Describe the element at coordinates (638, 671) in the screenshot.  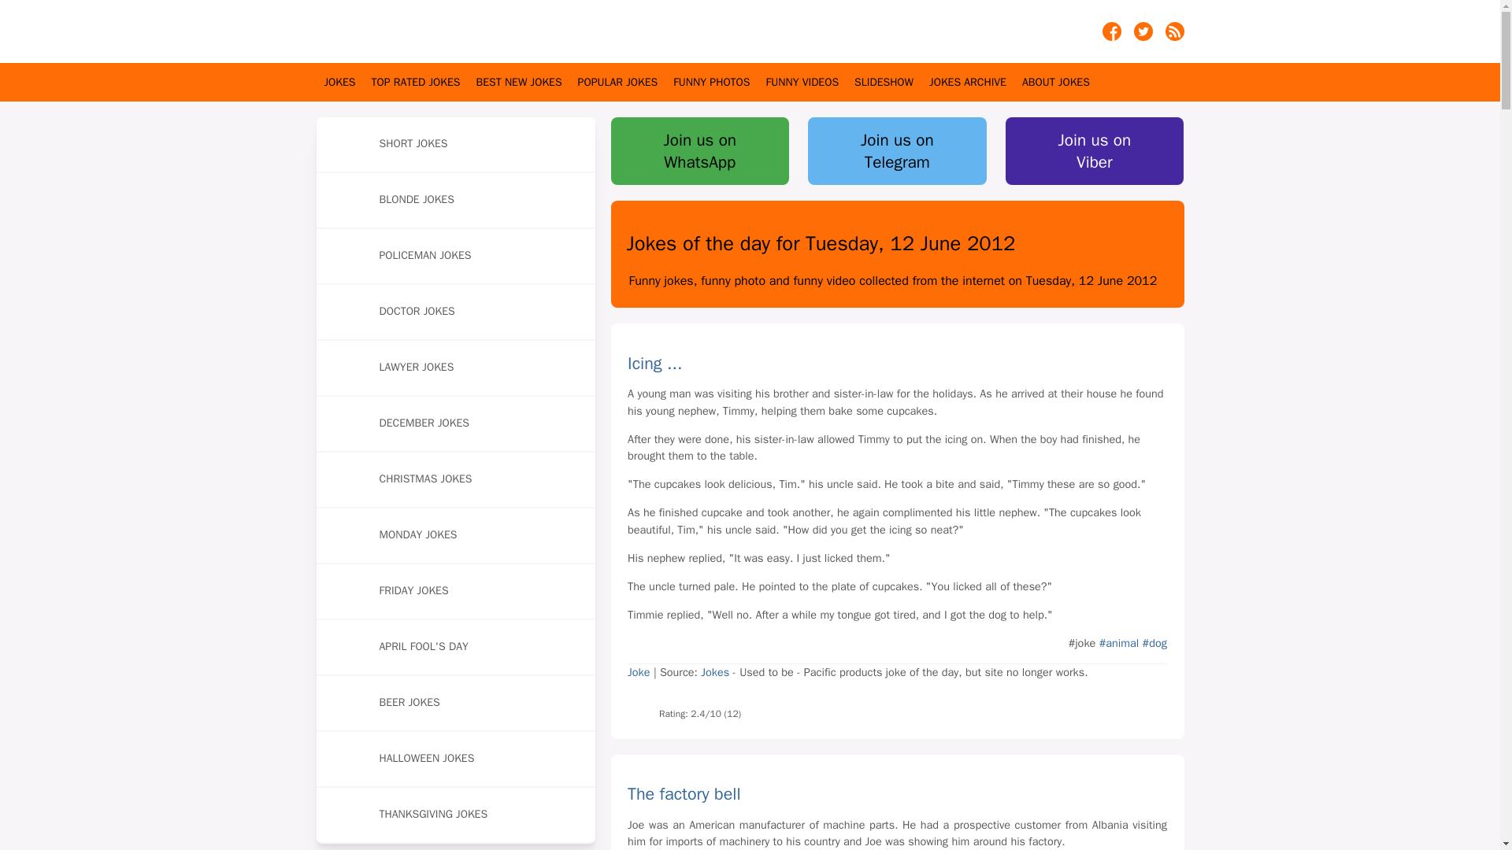
I see `Joke` at that location.